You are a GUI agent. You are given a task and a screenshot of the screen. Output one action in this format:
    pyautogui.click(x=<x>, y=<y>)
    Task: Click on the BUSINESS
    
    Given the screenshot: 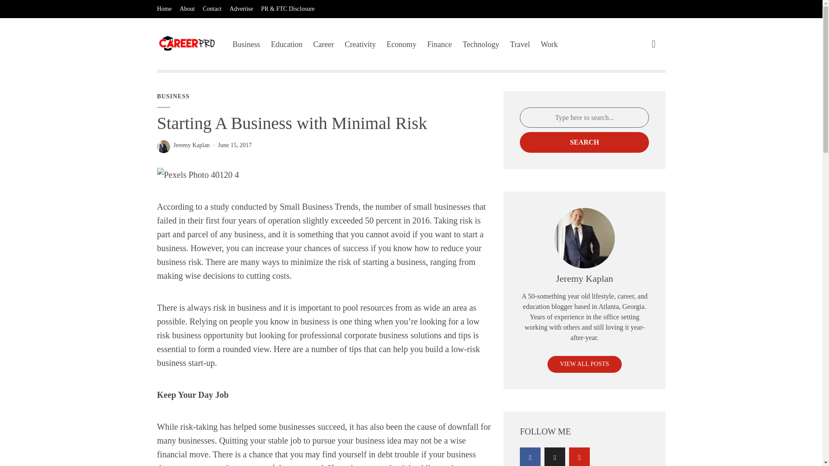 What is the action you would take?
    pyautogui.click(x=174, y=97)
    